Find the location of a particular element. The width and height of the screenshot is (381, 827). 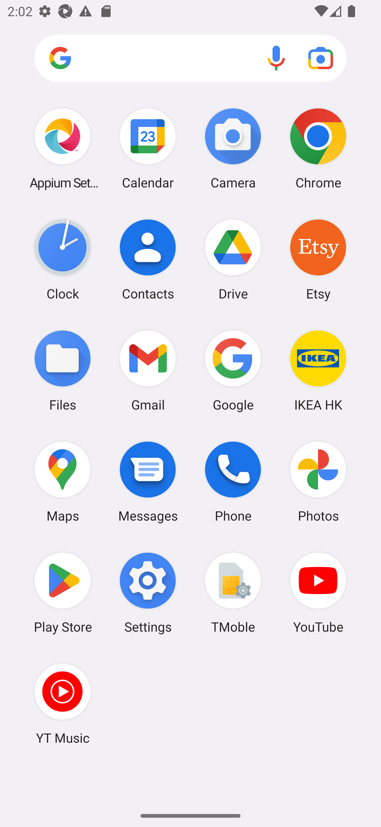

Voice search is located at coordinates (276, 58).